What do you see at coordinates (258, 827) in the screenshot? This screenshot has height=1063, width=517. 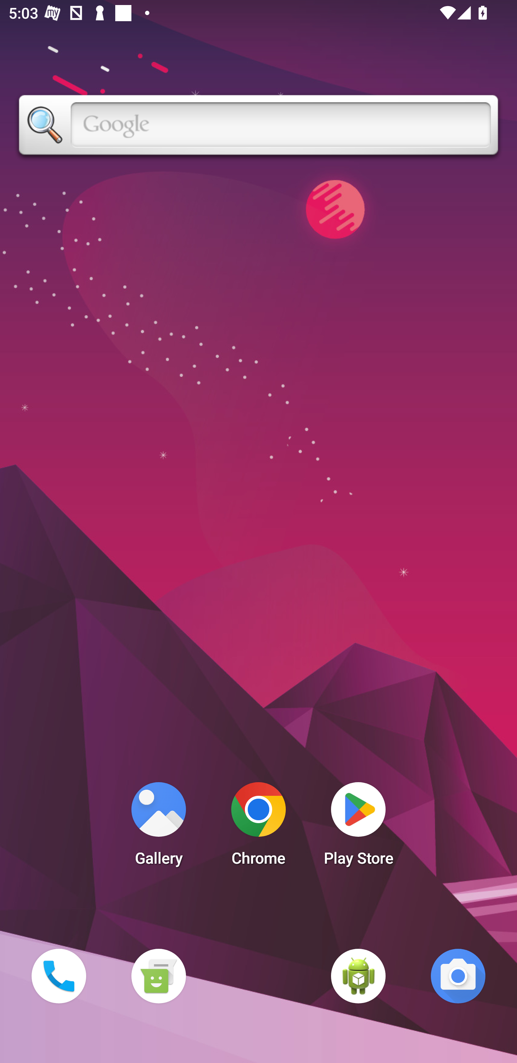 I see `Chrome` at bounding box center [258, 827].